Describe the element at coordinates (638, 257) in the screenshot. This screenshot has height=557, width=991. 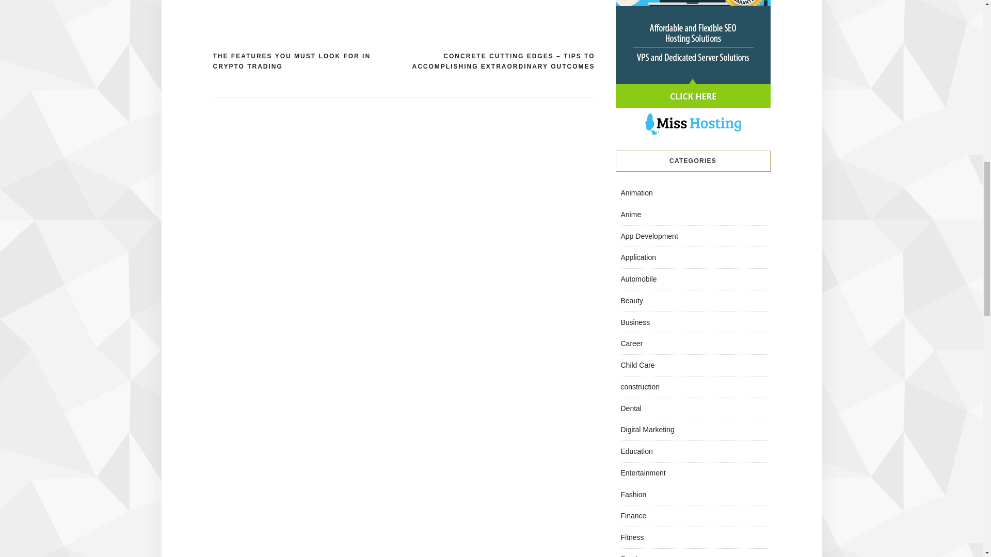
I see `Application` at that location.